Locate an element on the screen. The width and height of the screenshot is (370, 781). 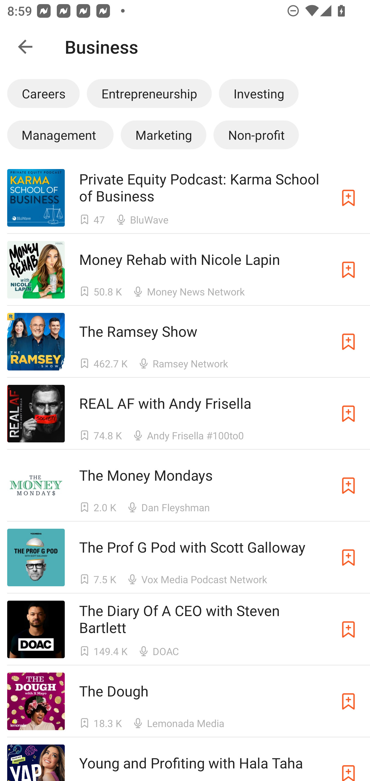
Entrepreneurship is located at coordinates (149, 93).